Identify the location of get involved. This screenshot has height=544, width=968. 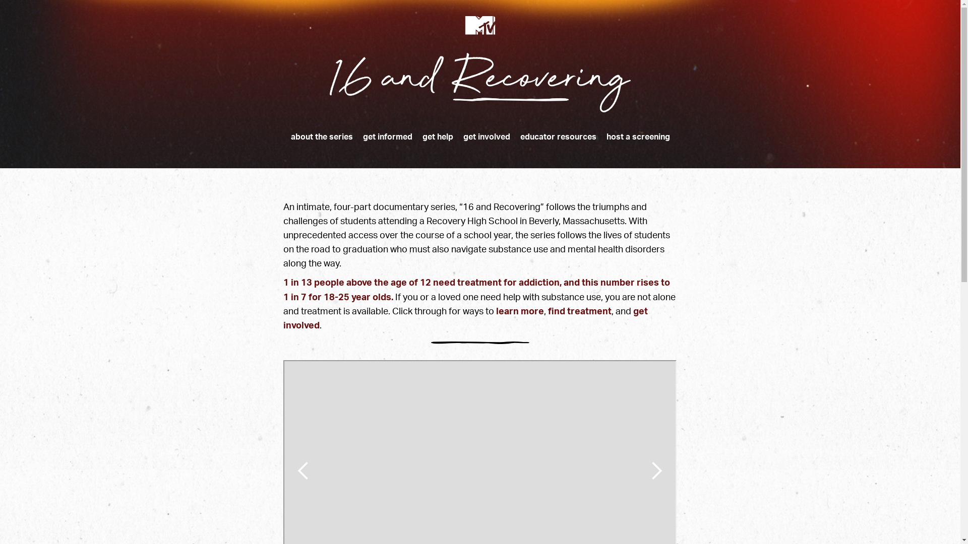
(486, 137).